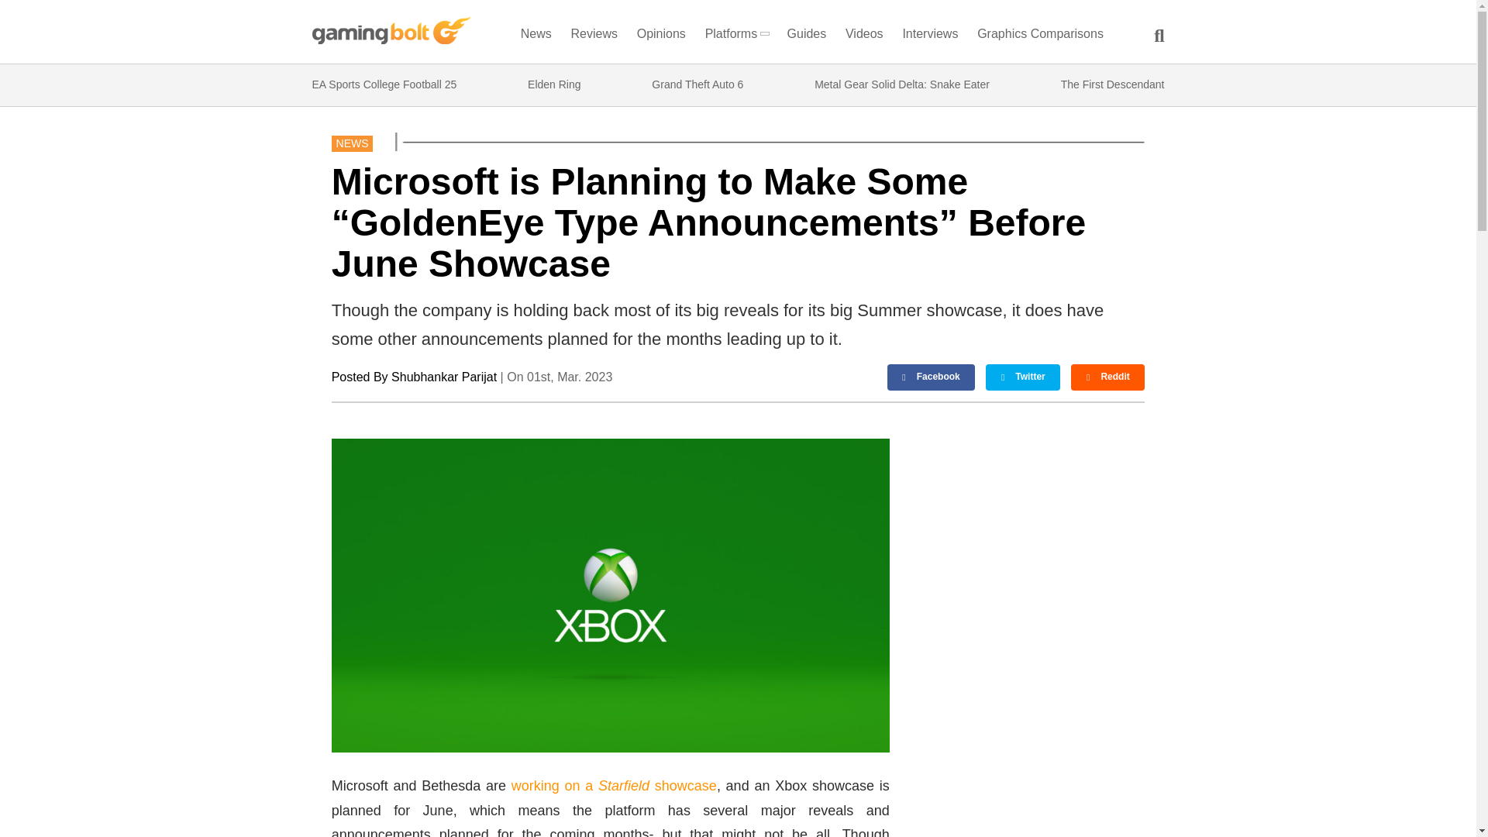 The height and width of the screenshot is (837, 1488). What do you see at coordinates (1107, 377) in the screenshot?
I see `Reddit` at bounding box center [1107, 377].